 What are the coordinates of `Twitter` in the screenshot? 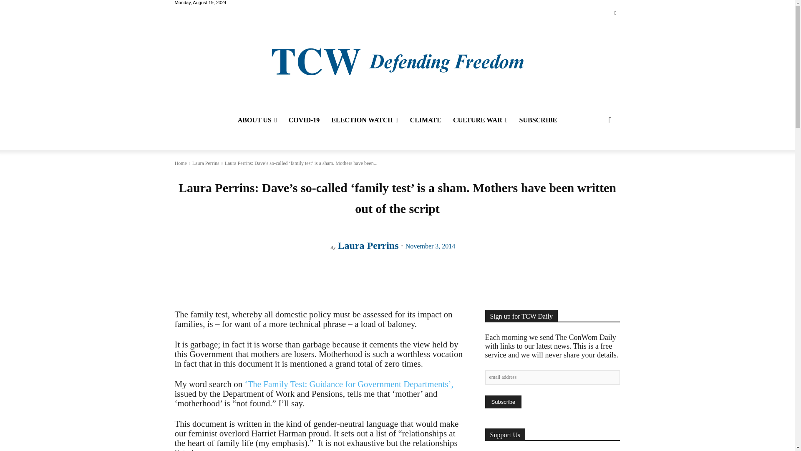 It's located at (615, 13).